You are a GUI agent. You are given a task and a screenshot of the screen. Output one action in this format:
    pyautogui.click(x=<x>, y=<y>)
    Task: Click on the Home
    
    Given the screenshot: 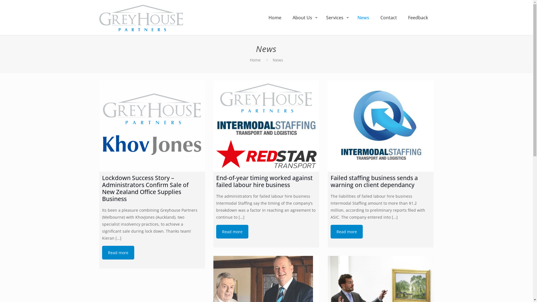 What is the action you would take?
    pyautogui.click(x=277, y=17)
    